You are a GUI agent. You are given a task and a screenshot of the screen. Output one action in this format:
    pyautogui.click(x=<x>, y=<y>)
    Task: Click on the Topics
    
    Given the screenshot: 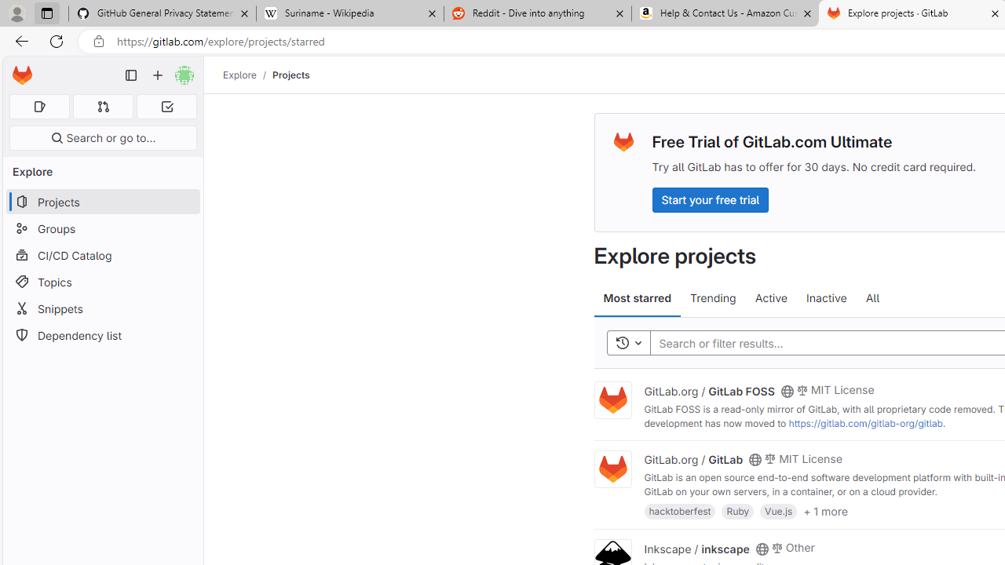 What is the action you would take?
    pyautogui.click(x=102, y=281)
    